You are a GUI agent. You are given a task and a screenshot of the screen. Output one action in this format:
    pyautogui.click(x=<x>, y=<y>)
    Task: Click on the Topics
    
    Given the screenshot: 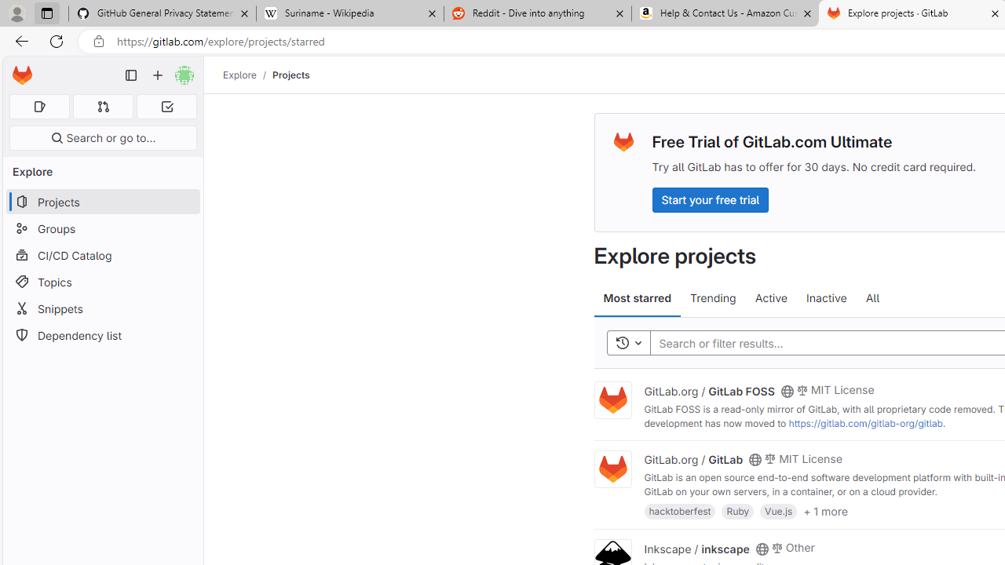 What is the action you would take?
    pyautogui.click(x=102, y=281)
    